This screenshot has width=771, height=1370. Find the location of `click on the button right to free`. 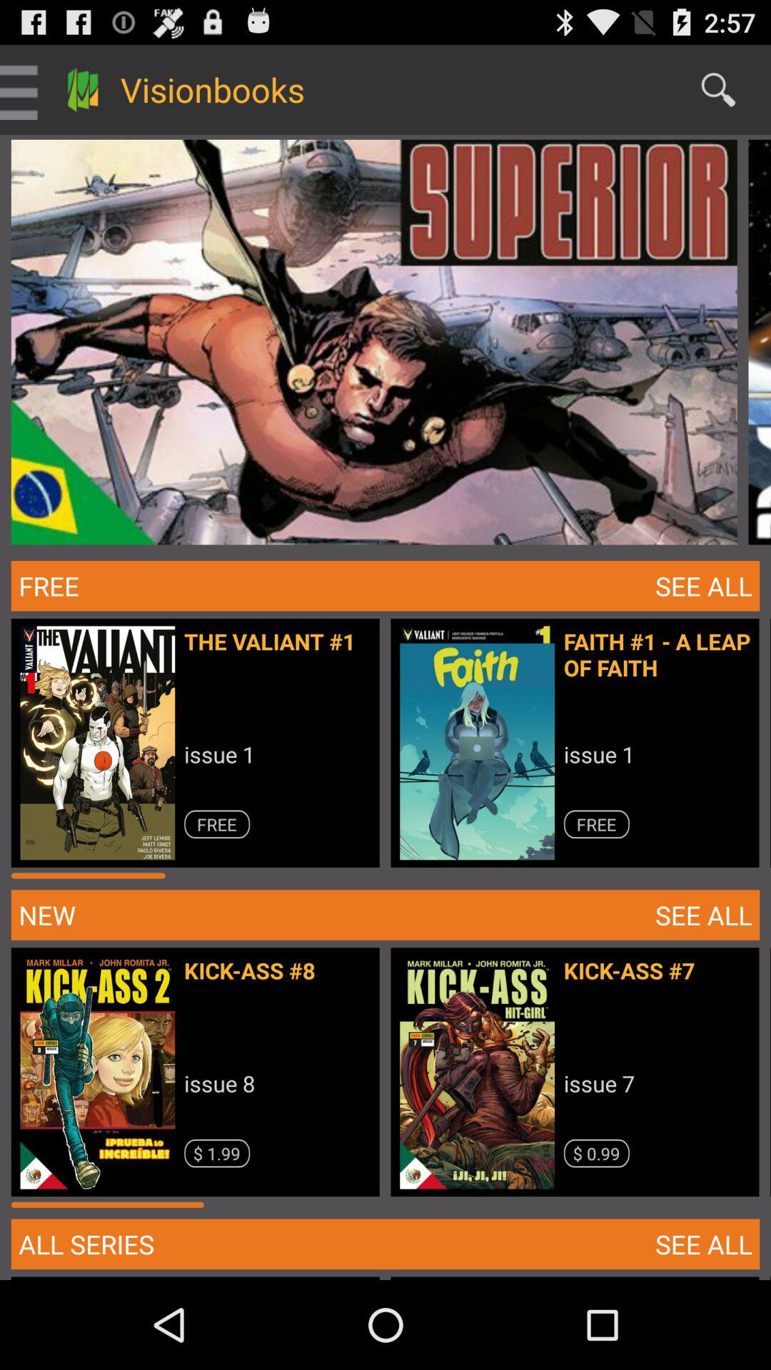

click on the button right to free is located at coordinates (704, 585).